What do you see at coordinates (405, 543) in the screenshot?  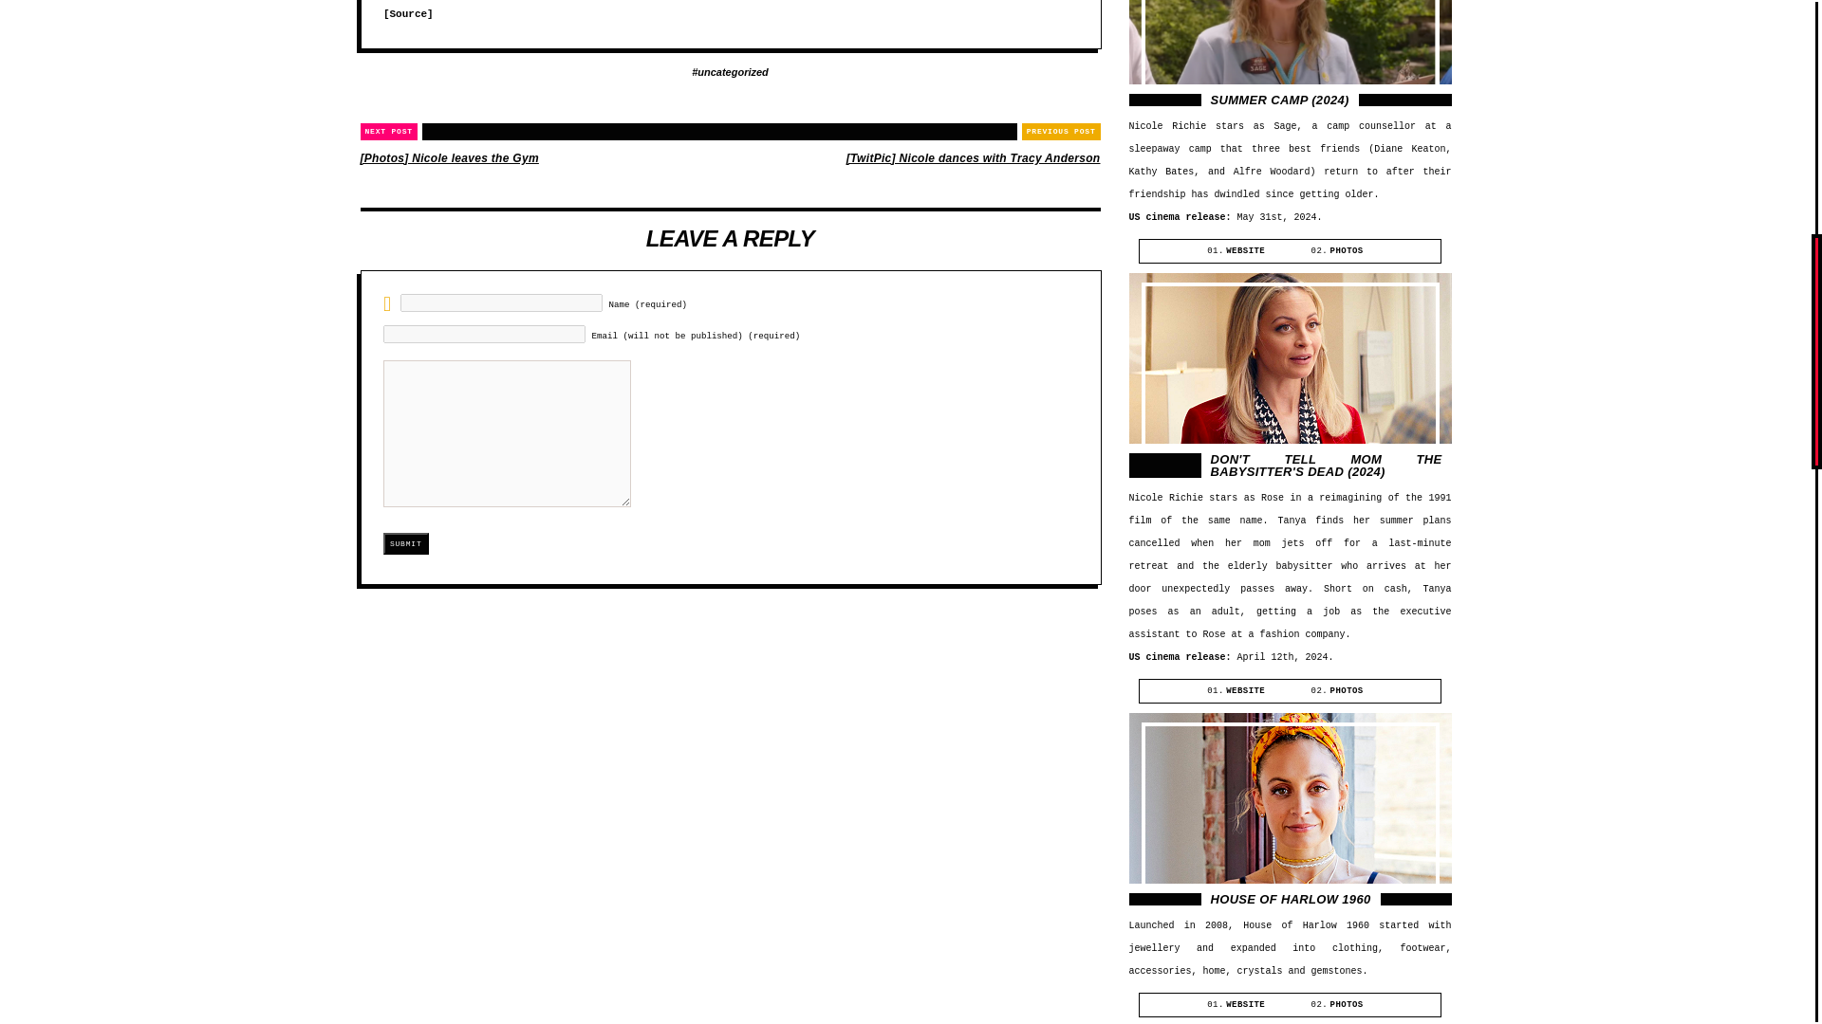 I see `Submit` at bounding box center [405, 543].